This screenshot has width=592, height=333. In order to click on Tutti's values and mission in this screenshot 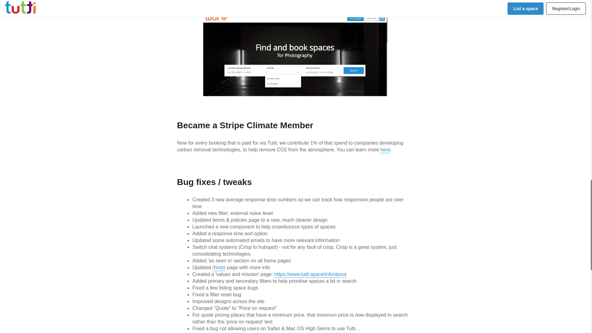, I will do `click(310, 274)`.